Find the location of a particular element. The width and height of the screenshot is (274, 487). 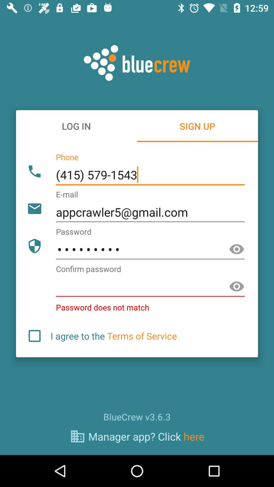

agree checkbox is located at coordinates (35, 336).